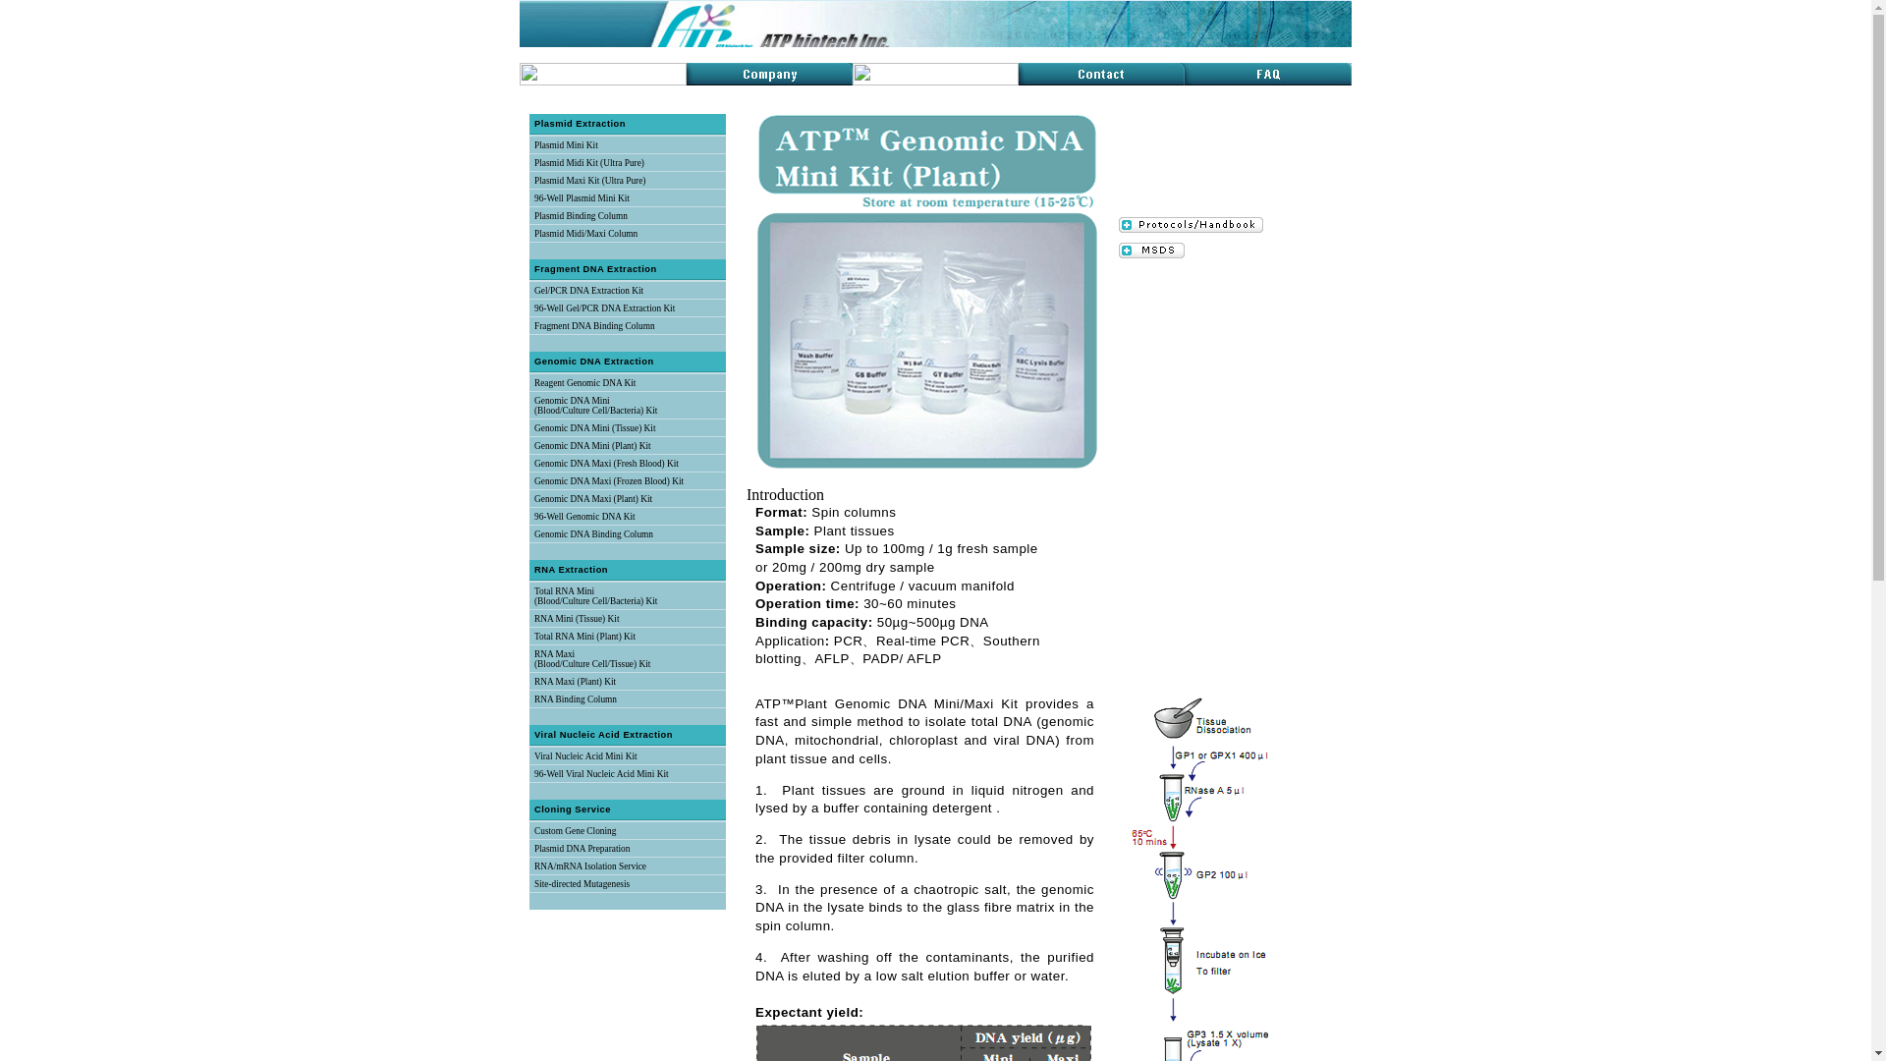 The width and height of the screenshot is (1886, 1061). I want to click on Reagent Genomic DNA Kit, so click(584, 383).